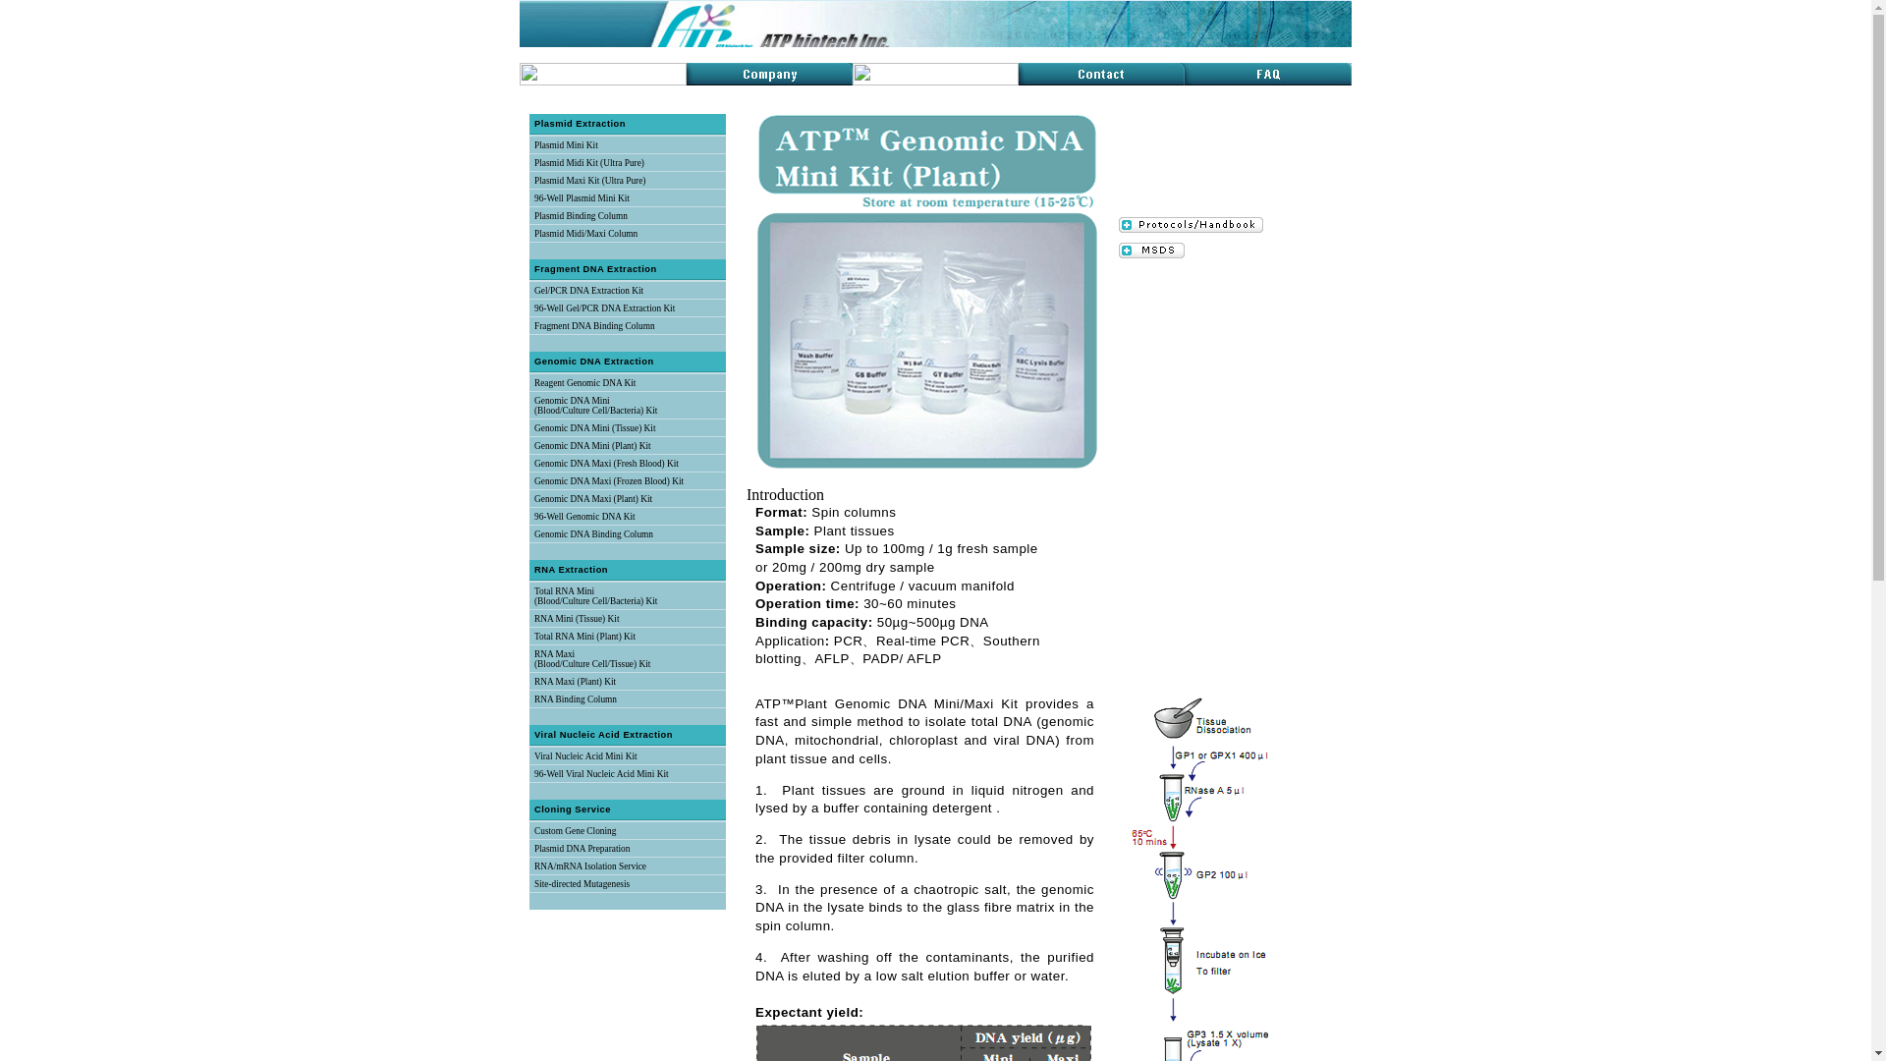 The width and height of the screenshot is (1886, 1061). I want to click on Reagent Genomic DNA Kit, so click(584, 383).